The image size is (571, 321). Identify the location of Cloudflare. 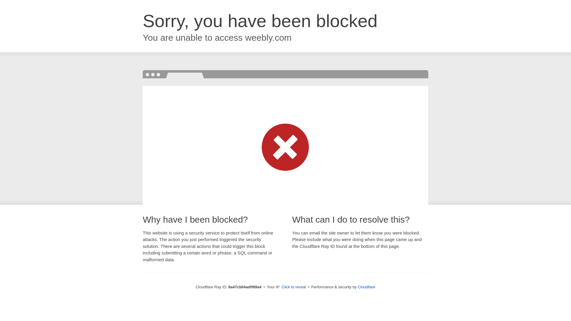
(366, 287).